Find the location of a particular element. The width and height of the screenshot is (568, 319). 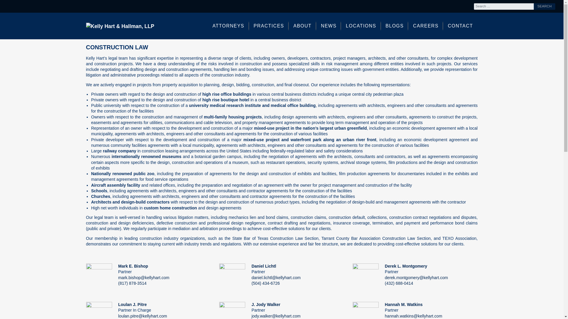

ATTORNEYS is located at coordinates (228, 26).